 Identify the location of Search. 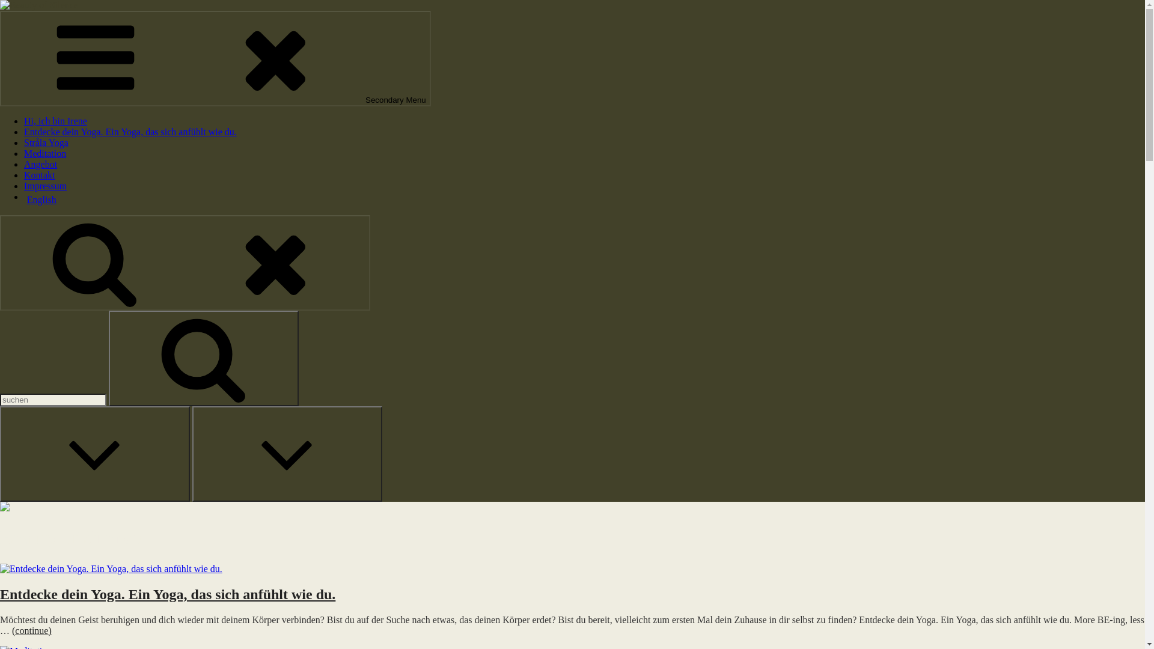
(204, 358).